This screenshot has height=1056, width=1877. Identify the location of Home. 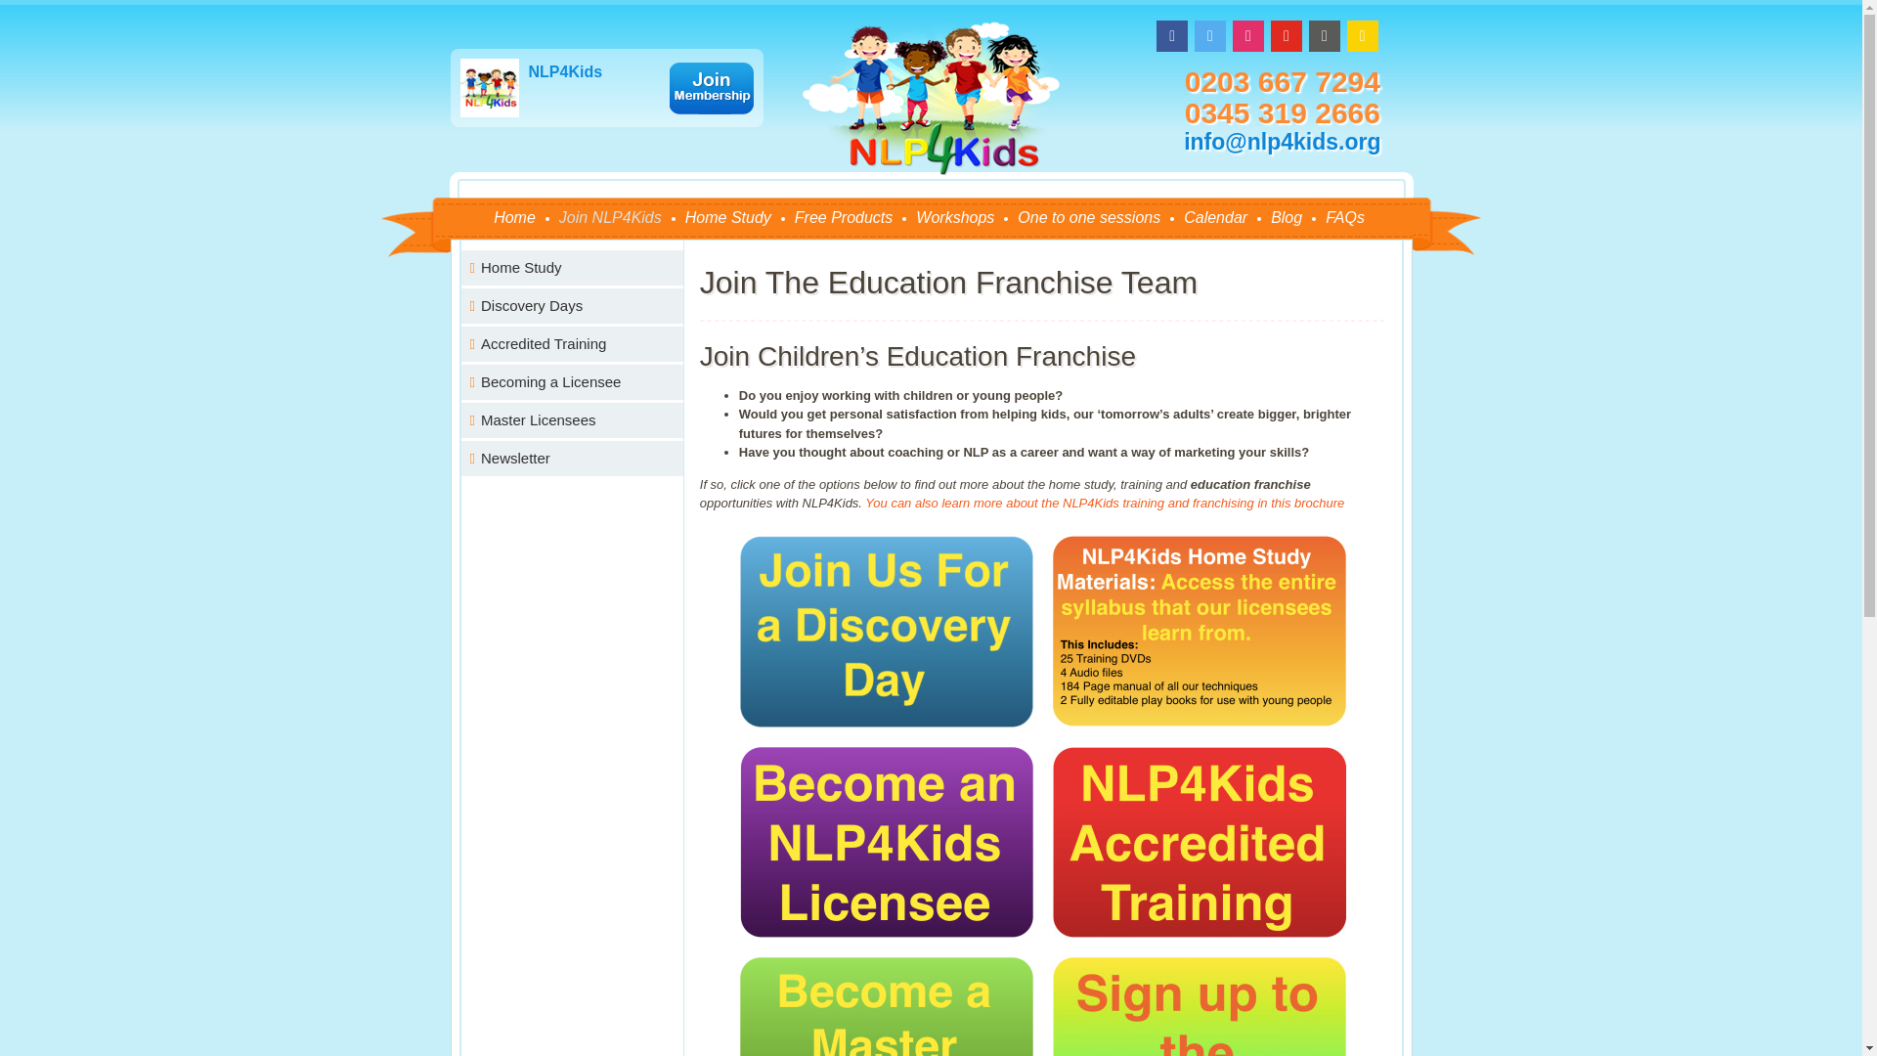
(514, 217).